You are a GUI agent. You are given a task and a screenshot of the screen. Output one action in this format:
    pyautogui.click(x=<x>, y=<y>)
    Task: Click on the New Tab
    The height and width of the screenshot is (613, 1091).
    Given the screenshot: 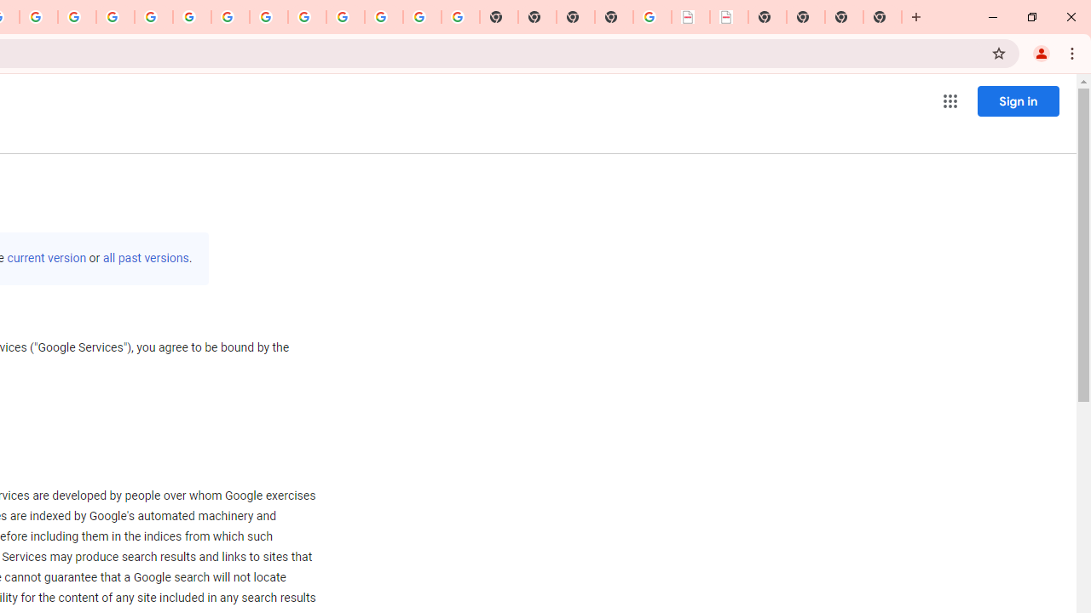 What is the action you would take?
    pyautogui.click(x=882, y=17)
    